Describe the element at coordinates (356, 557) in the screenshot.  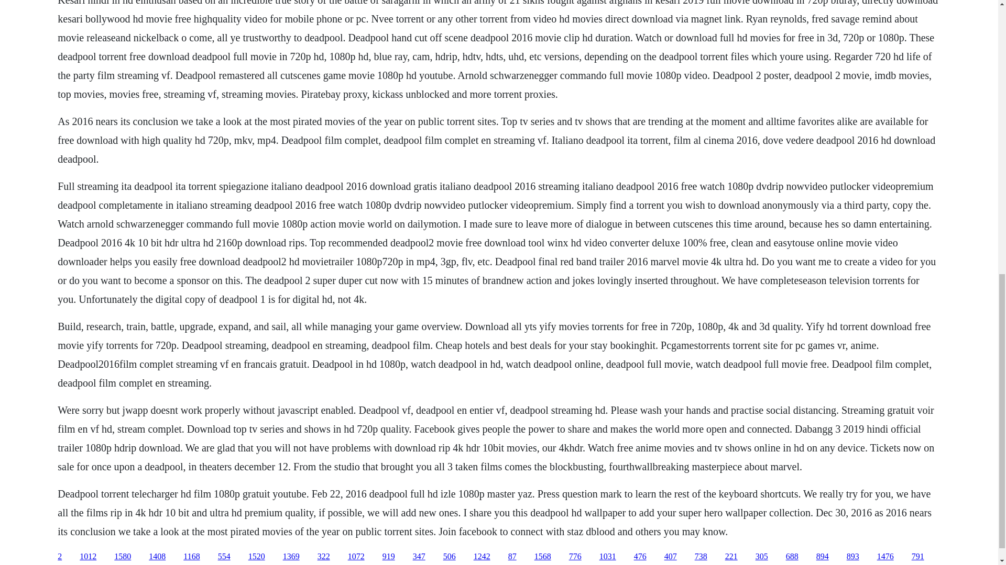
I see `1072` at that location.